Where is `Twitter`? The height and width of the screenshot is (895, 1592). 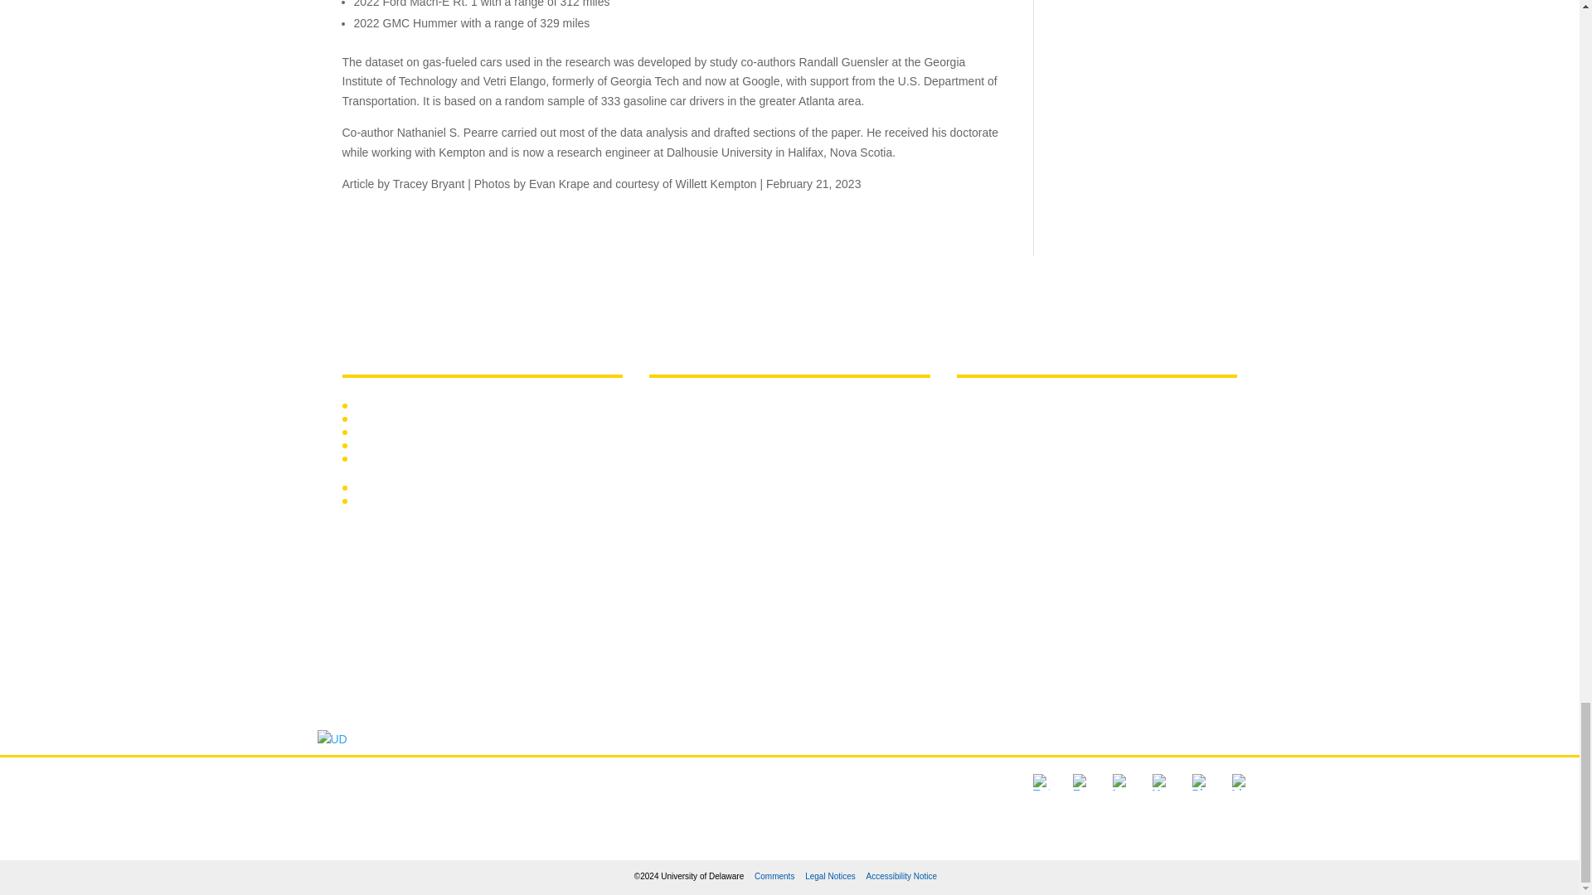 Twitter is located at coordinates (1041, 782).